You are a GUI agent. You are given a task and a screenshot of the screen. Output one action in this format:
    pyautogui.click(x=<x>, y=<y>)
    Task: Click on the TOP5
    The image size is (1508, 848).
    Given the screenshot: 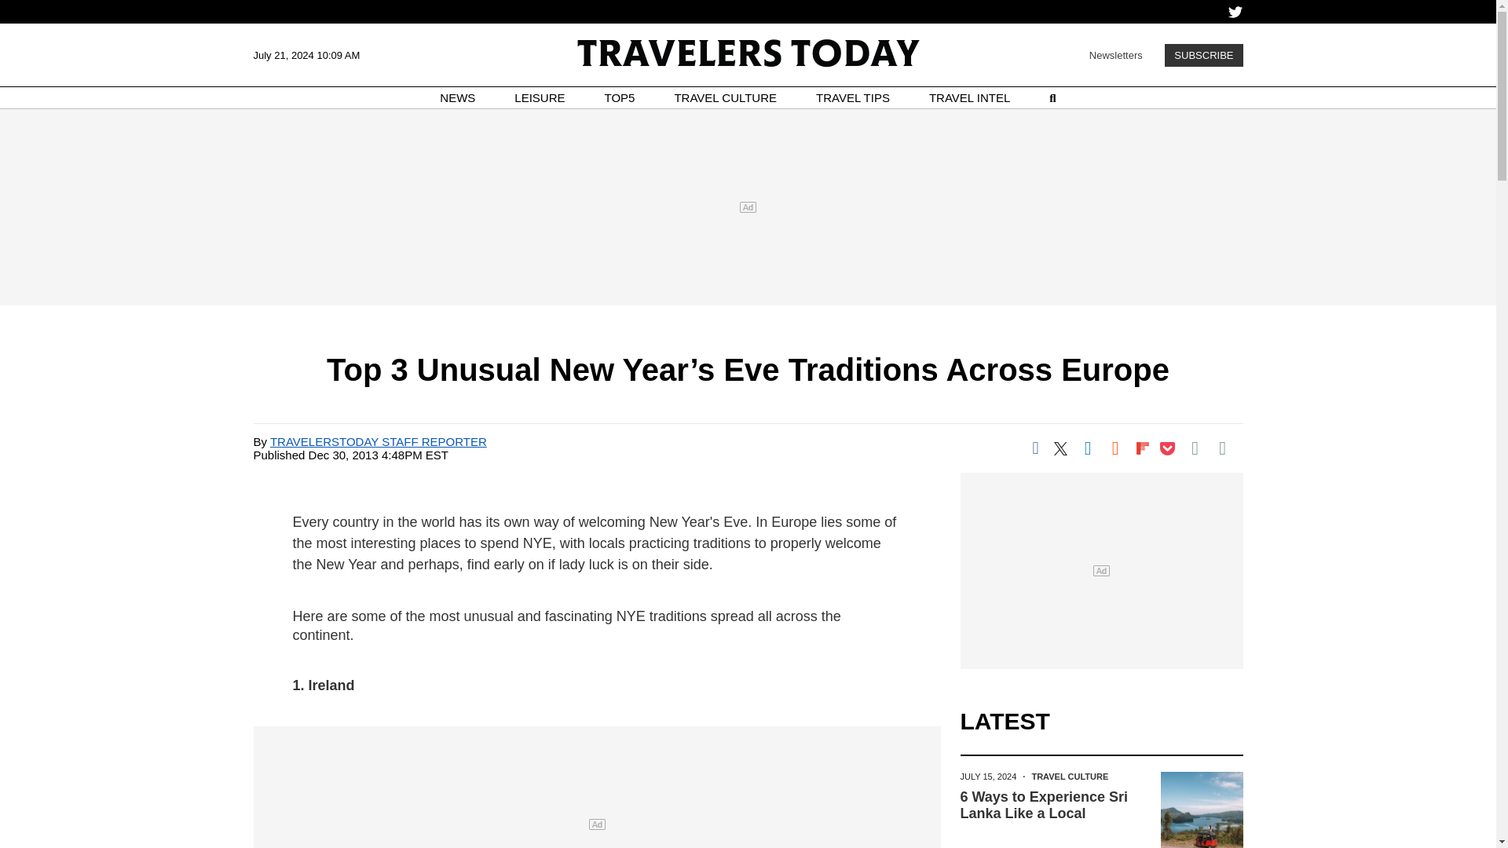 What is the action you would take?
    pyautogui.click(x=619, y=97)
    